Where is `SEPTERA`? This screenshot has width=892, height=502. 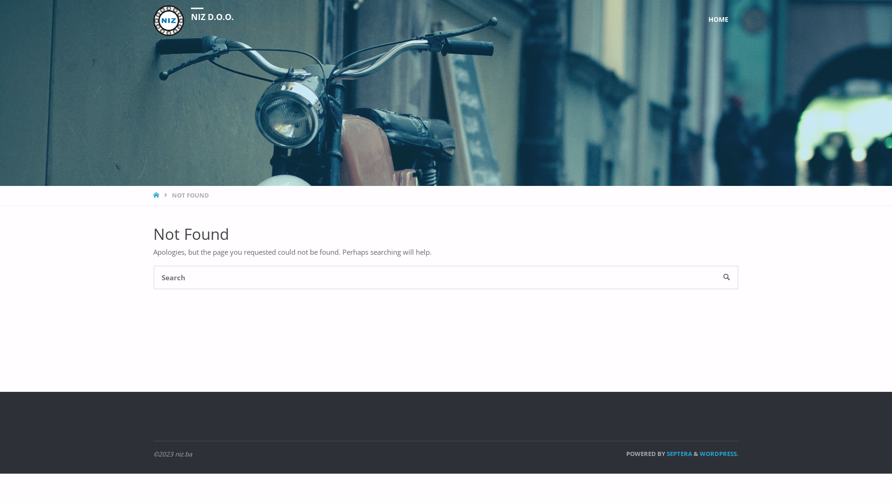 SEPTERA is located at coordinates (679, 454).